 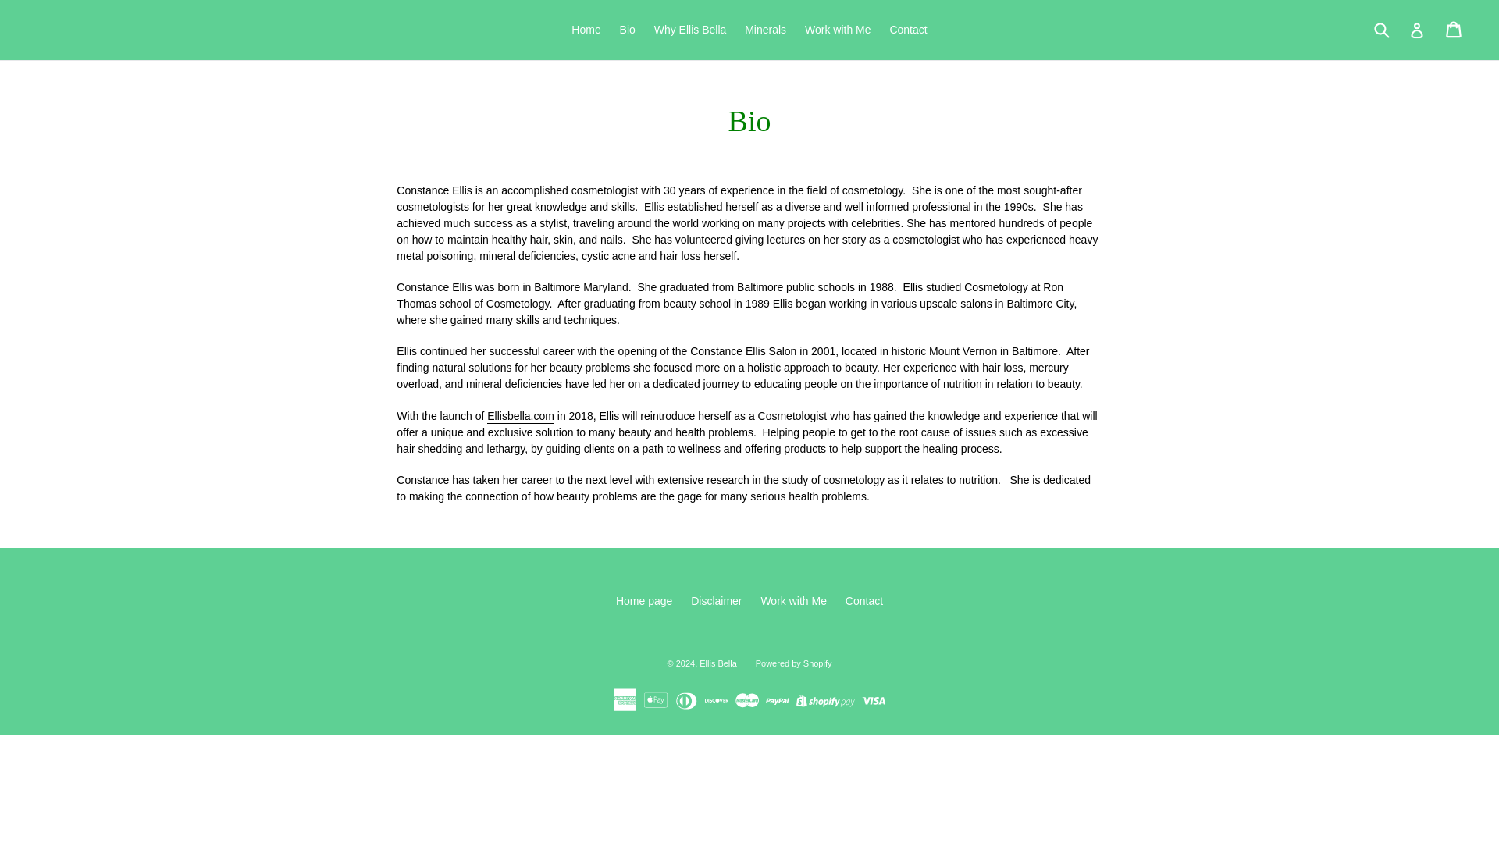 I want to click on Home, so click(x=1416, y=30).